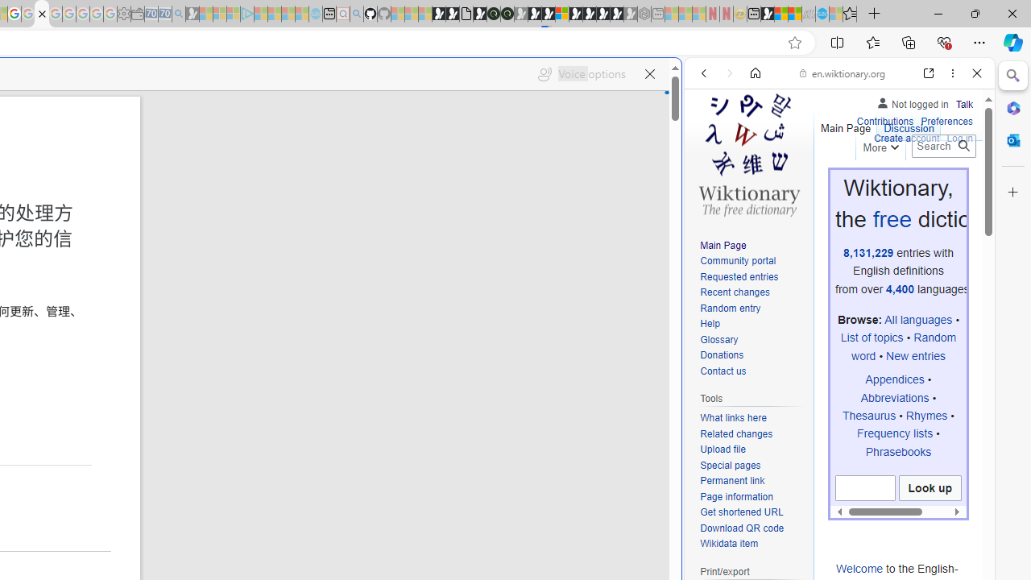 Image resolution: width=1031 pixels, height=580 pixels. What do you see at coordinates (164, 14) in the screenshot?
I see `Cheap Car Rentals - Save70.com - Sleeping` at bounding box center [164, 14].